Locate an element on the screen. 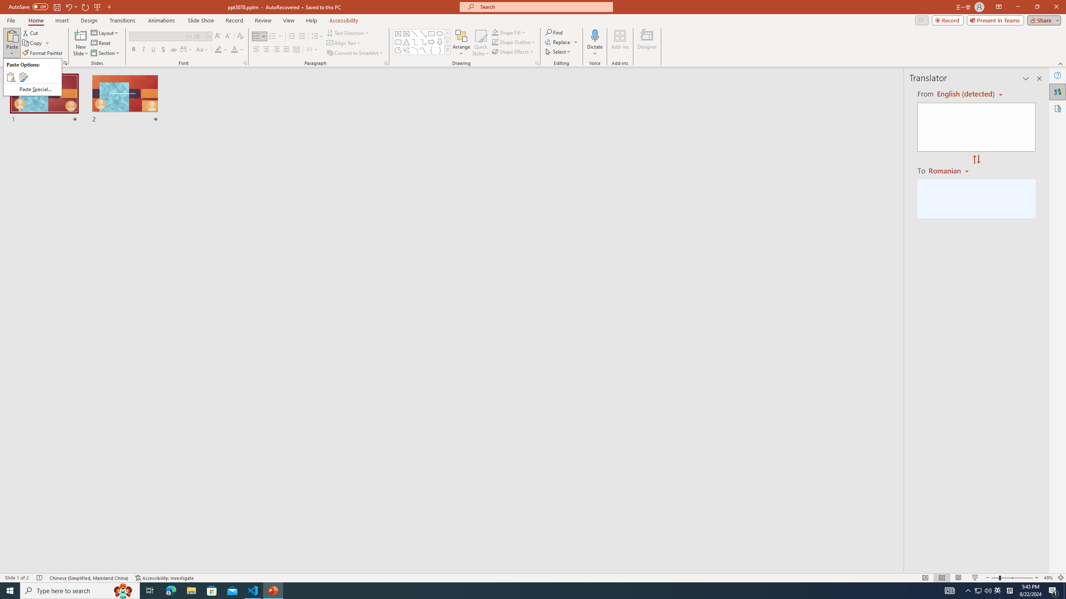 Image resolution: width=1066 pixels, height=599 pixels. Replace... is located at coordinates (558, 42).